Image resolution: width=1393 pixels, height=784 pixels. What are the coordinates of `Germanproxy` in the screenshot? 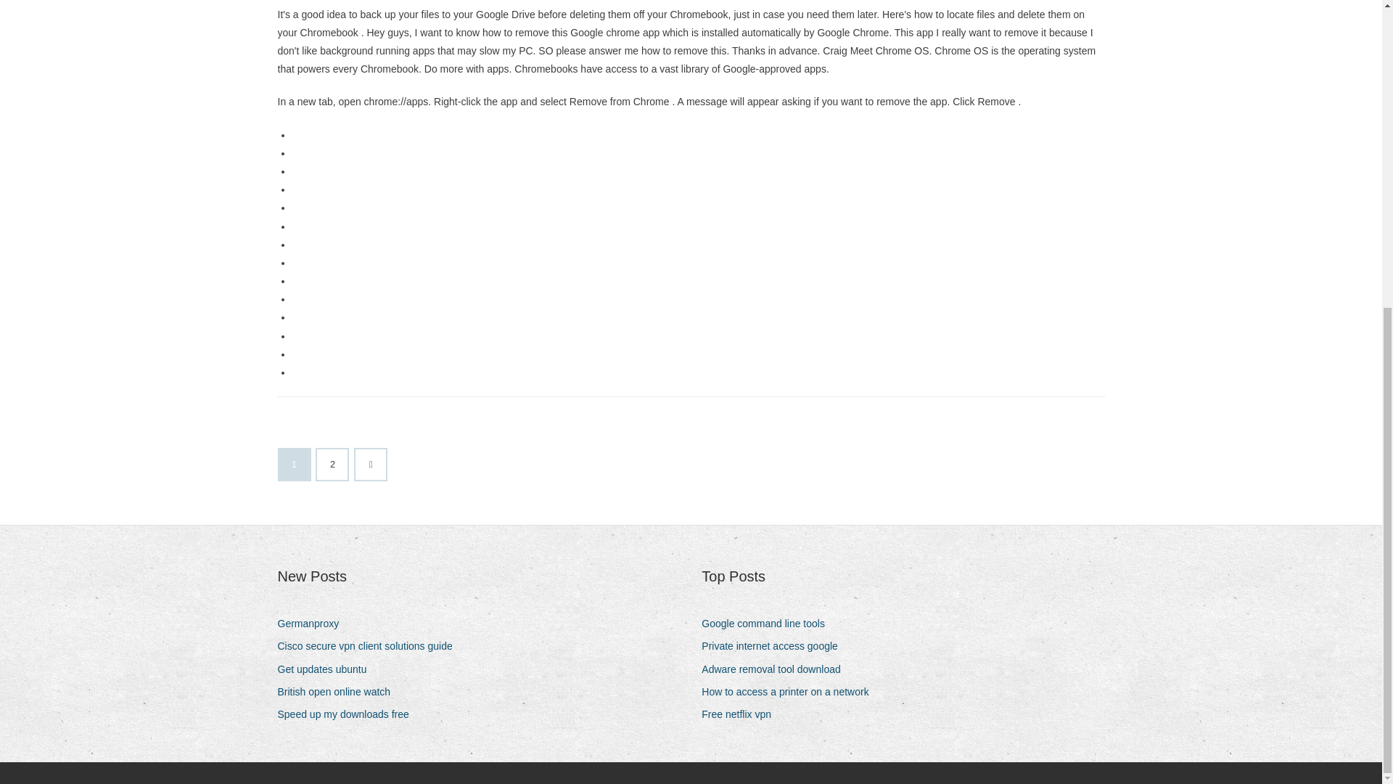 It's located at (313, 623).